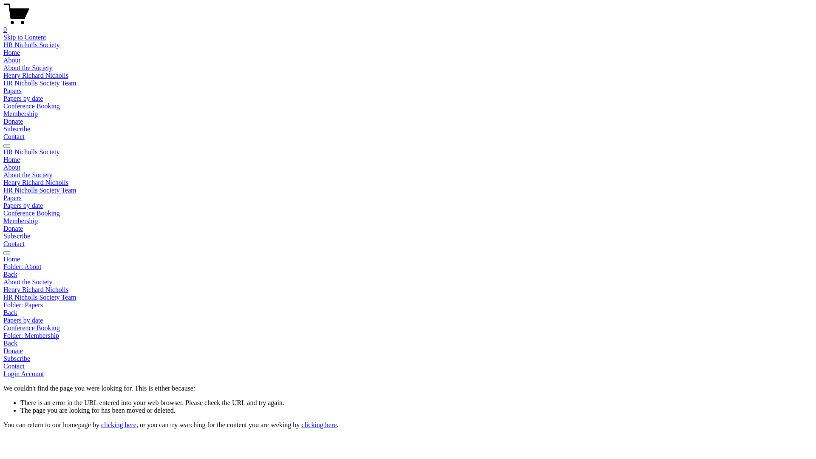 The width and height of the screenshot is (816, 459). What do you see at coordinates (24, 374) in the screenshot?
I see `Login Account` at bounding box center [24, 374].